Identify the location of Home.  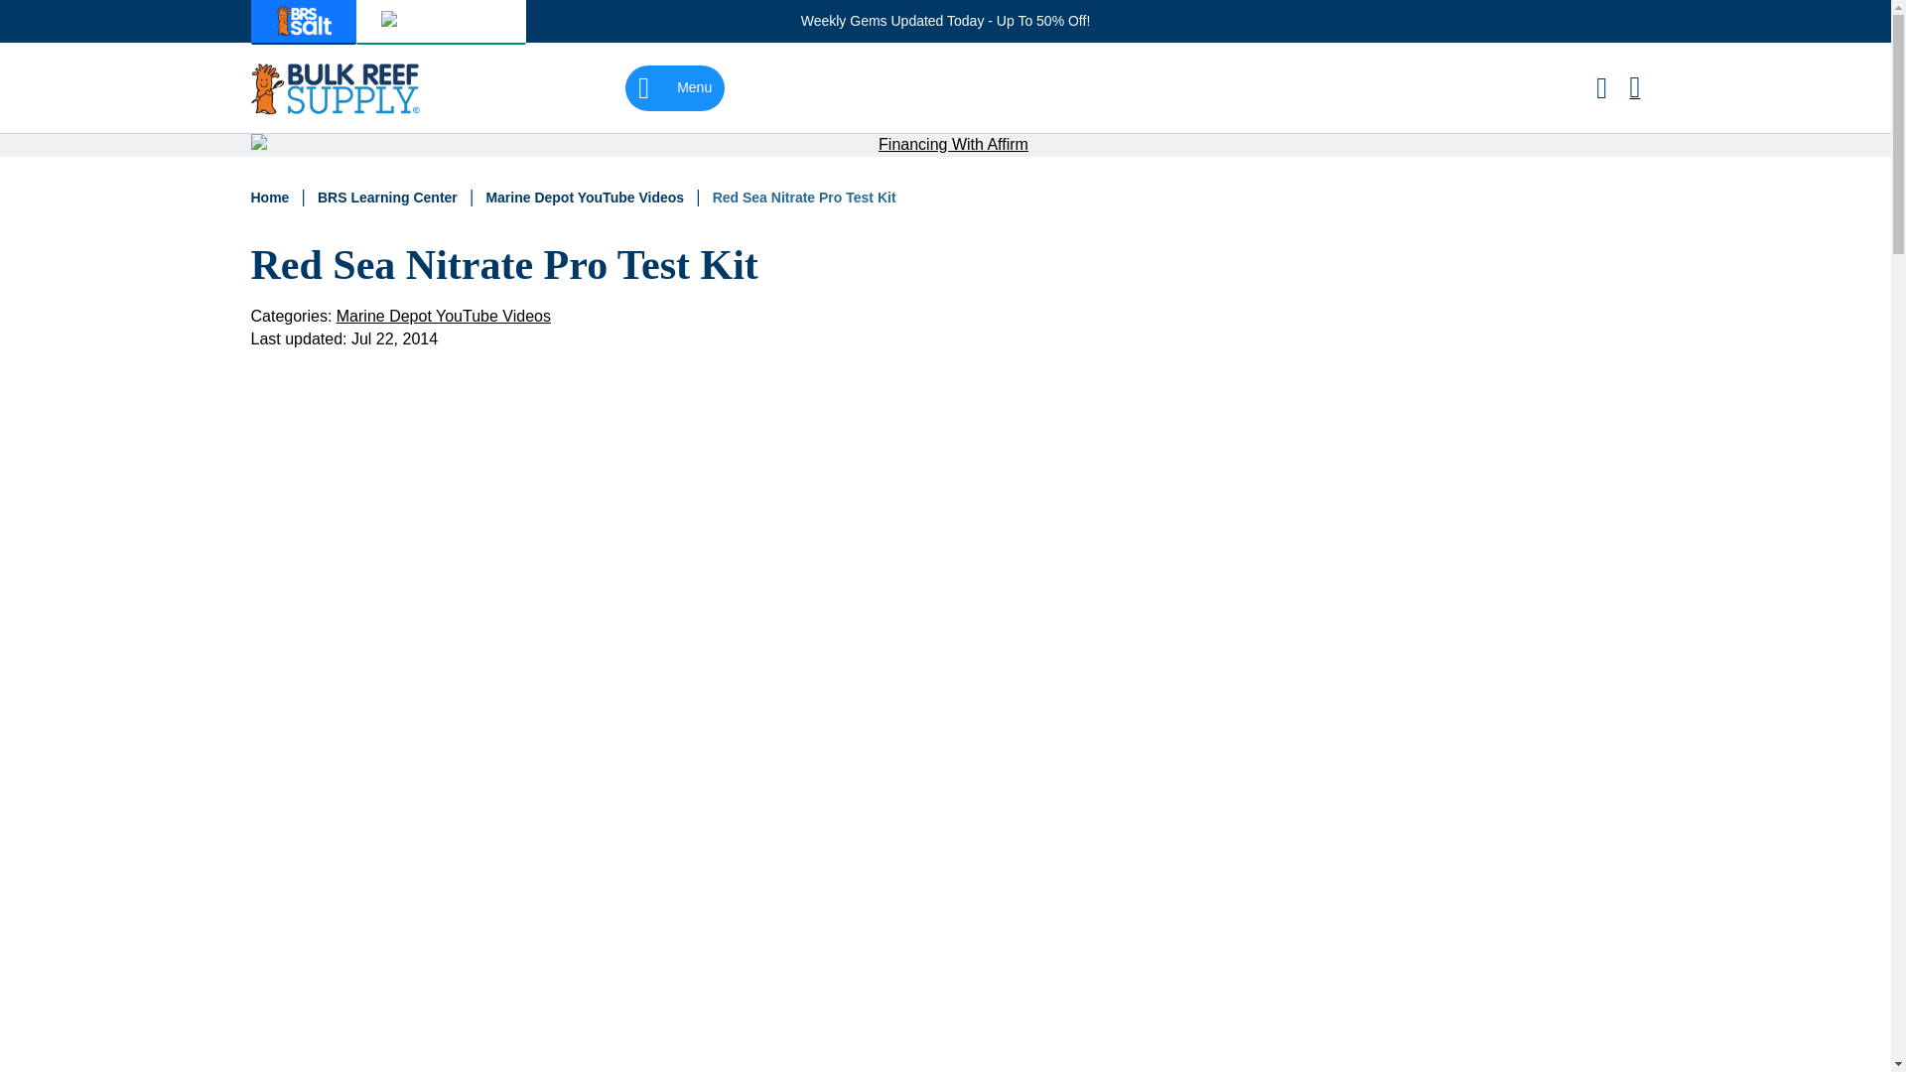
(271, 198).